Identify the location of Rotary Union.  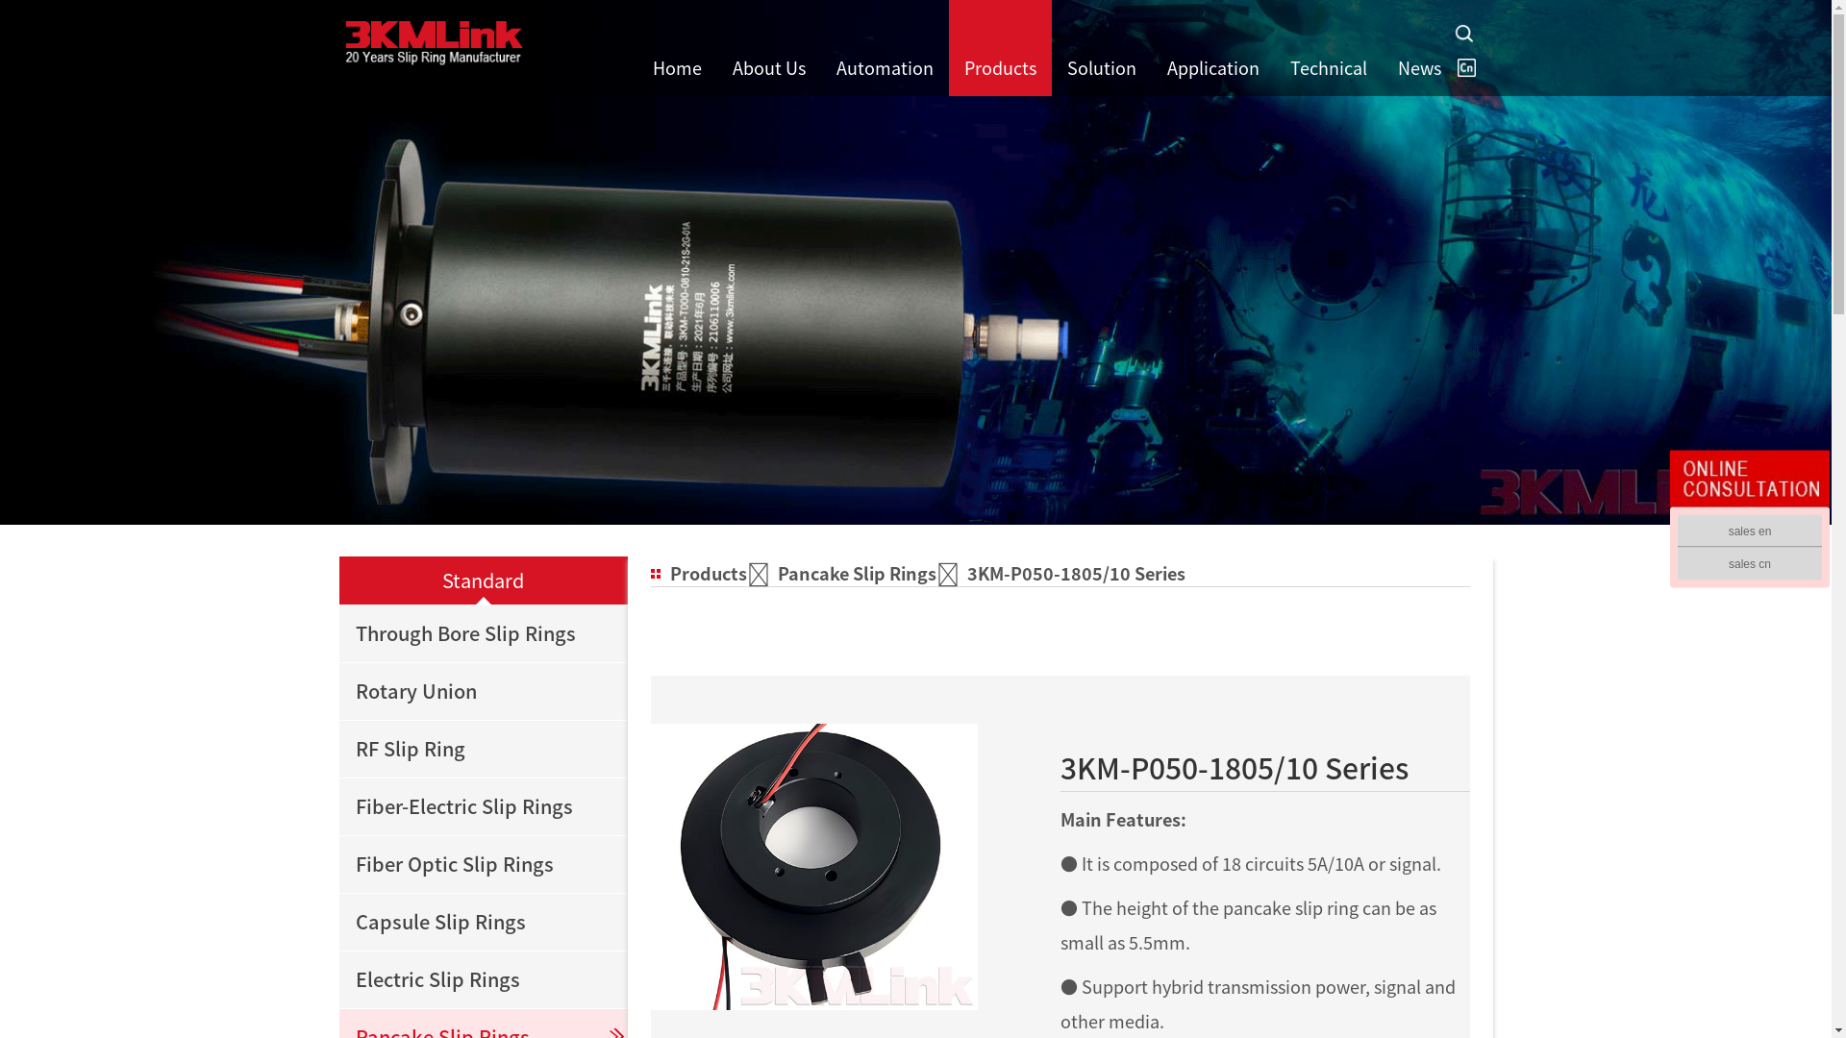
(483, 691).